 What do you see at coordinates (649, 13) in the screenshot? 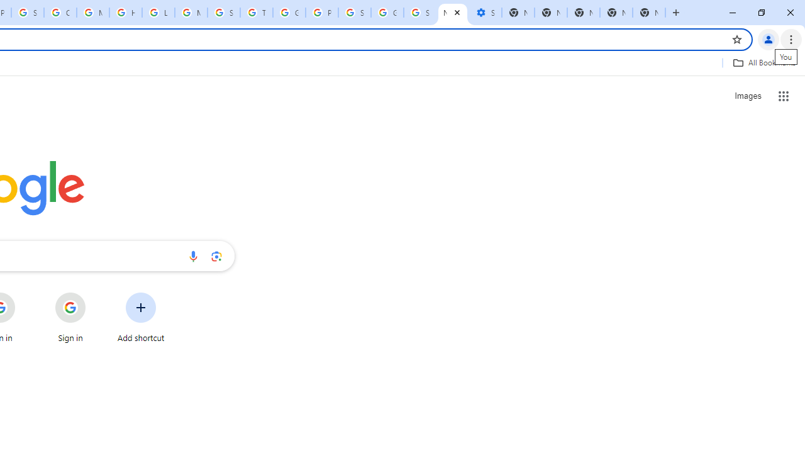
I see `New Tab` at bounding box center [649, 13].